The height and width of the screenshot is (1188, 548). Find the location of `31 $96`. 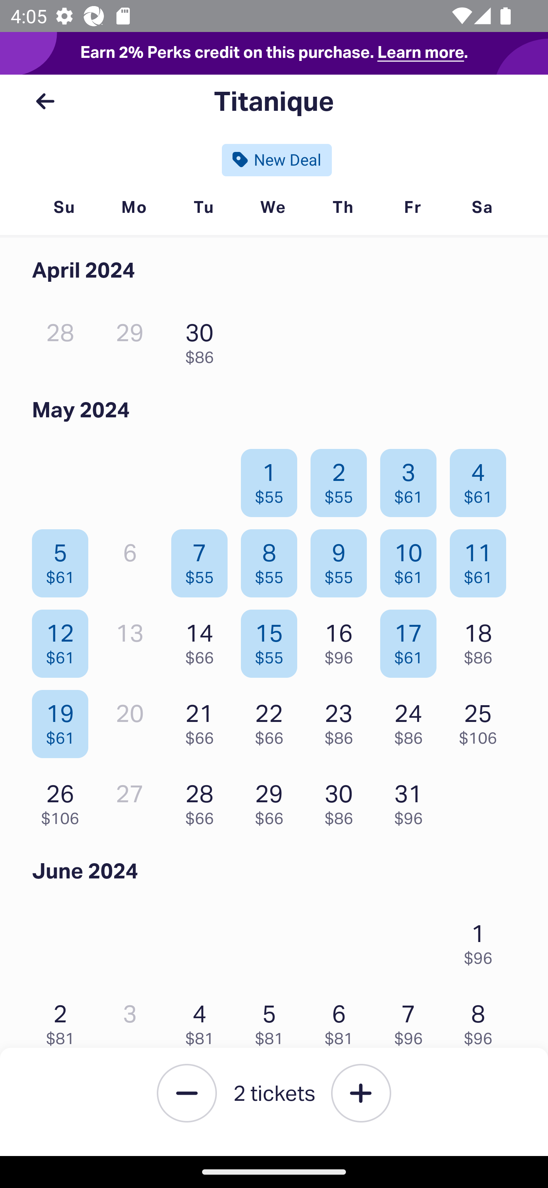

31 $96 is located at coordinates (412, 801).